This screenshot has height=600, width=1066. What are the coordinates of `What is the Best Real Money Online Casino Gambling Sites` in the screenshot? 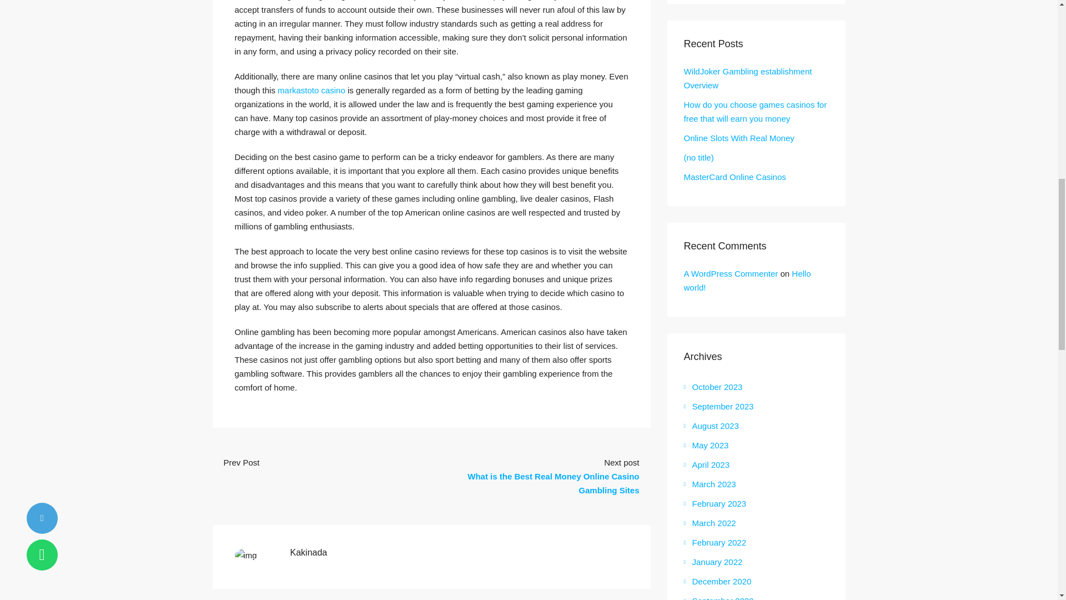 It's located at (553, 483).